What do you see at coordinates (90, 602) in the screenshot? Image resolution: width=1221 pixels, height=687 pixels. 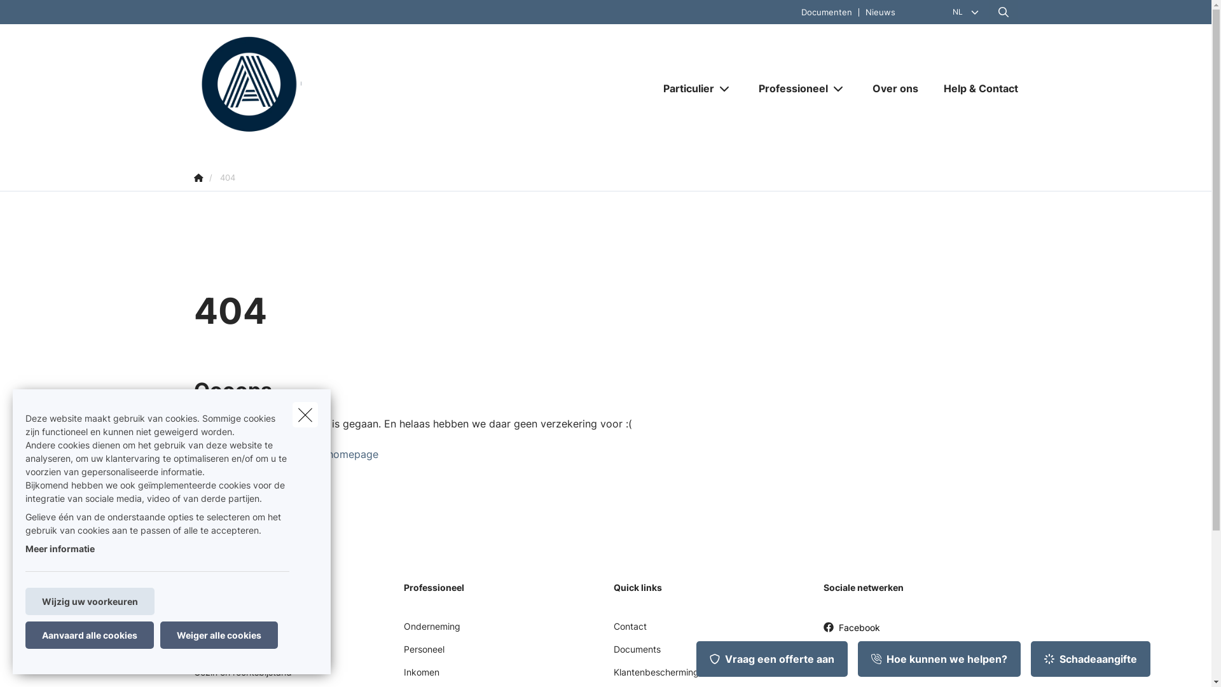 I see `Wijzig uw voorkeuren` at bounding box center [90, 602].